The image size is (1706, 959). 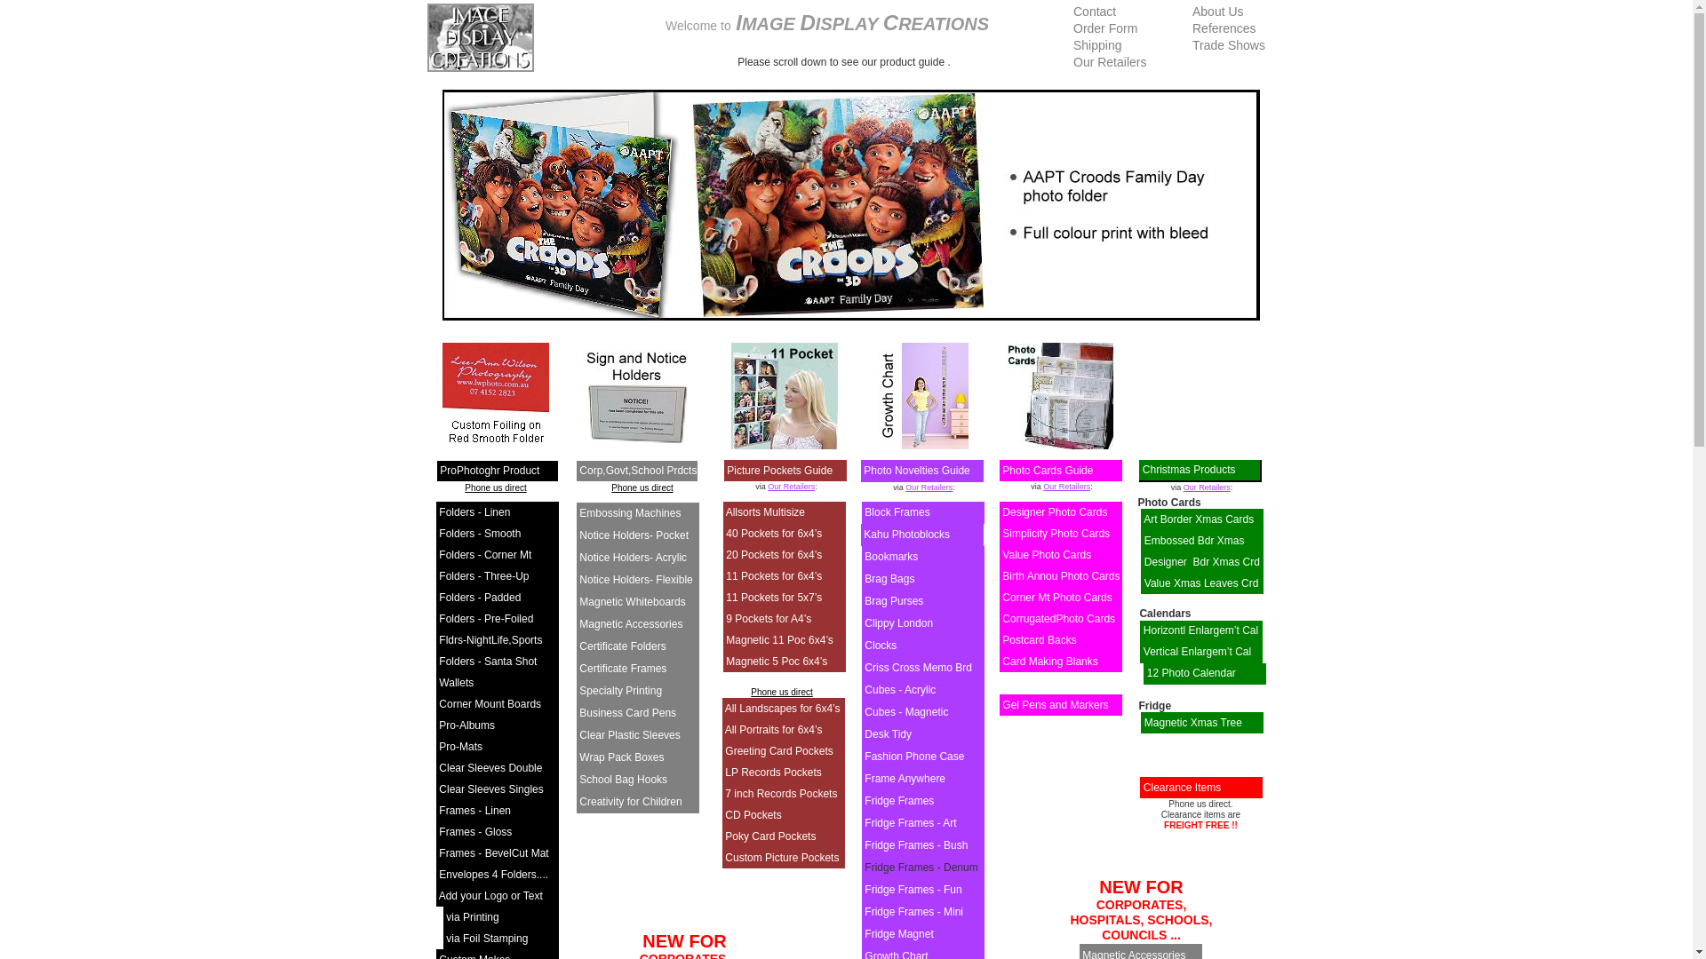 I want to click on ProPhotoghr Product, so click(x=490, y=471).